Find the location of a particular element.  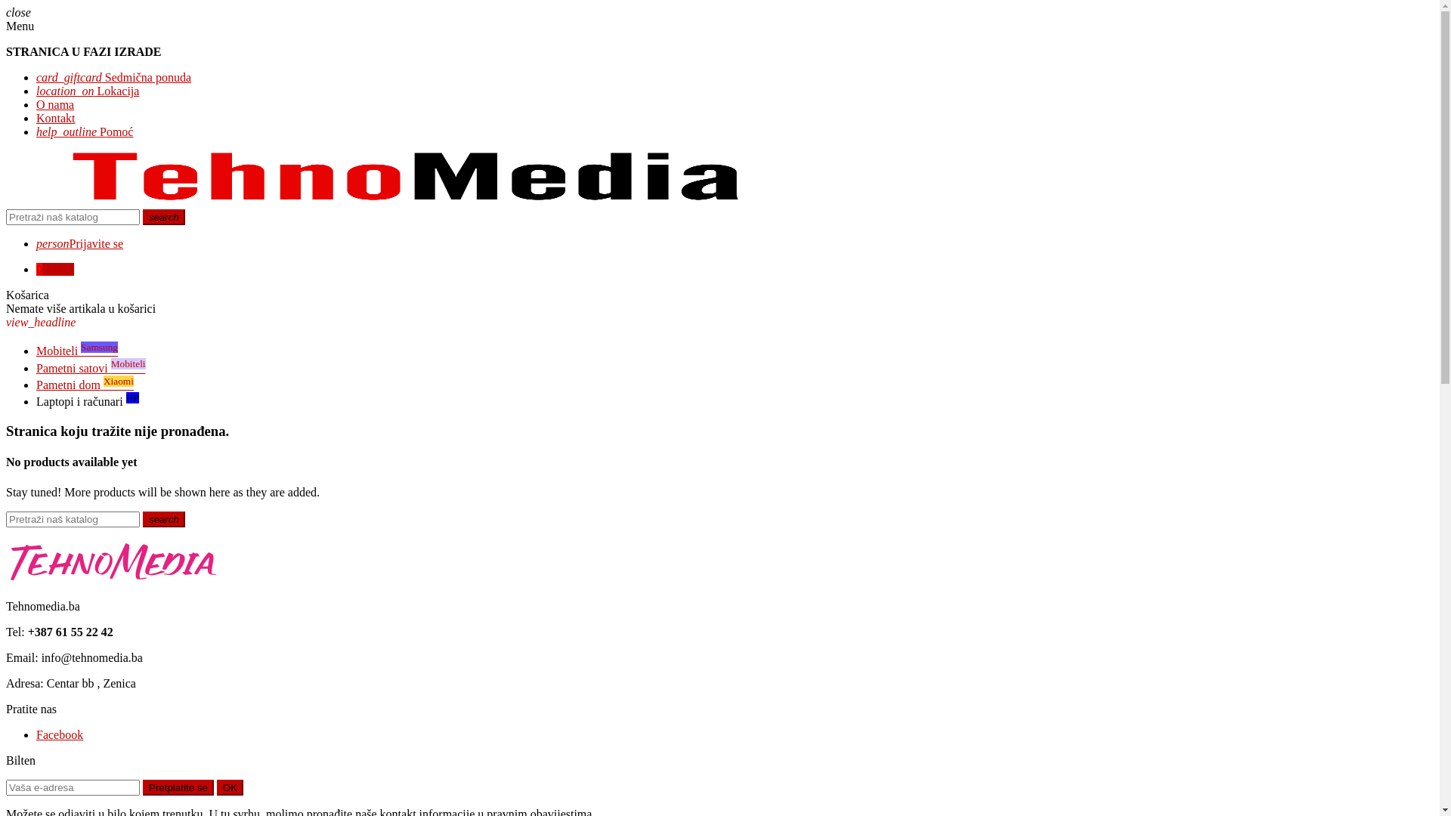

search is located at coordinates (163, 520).